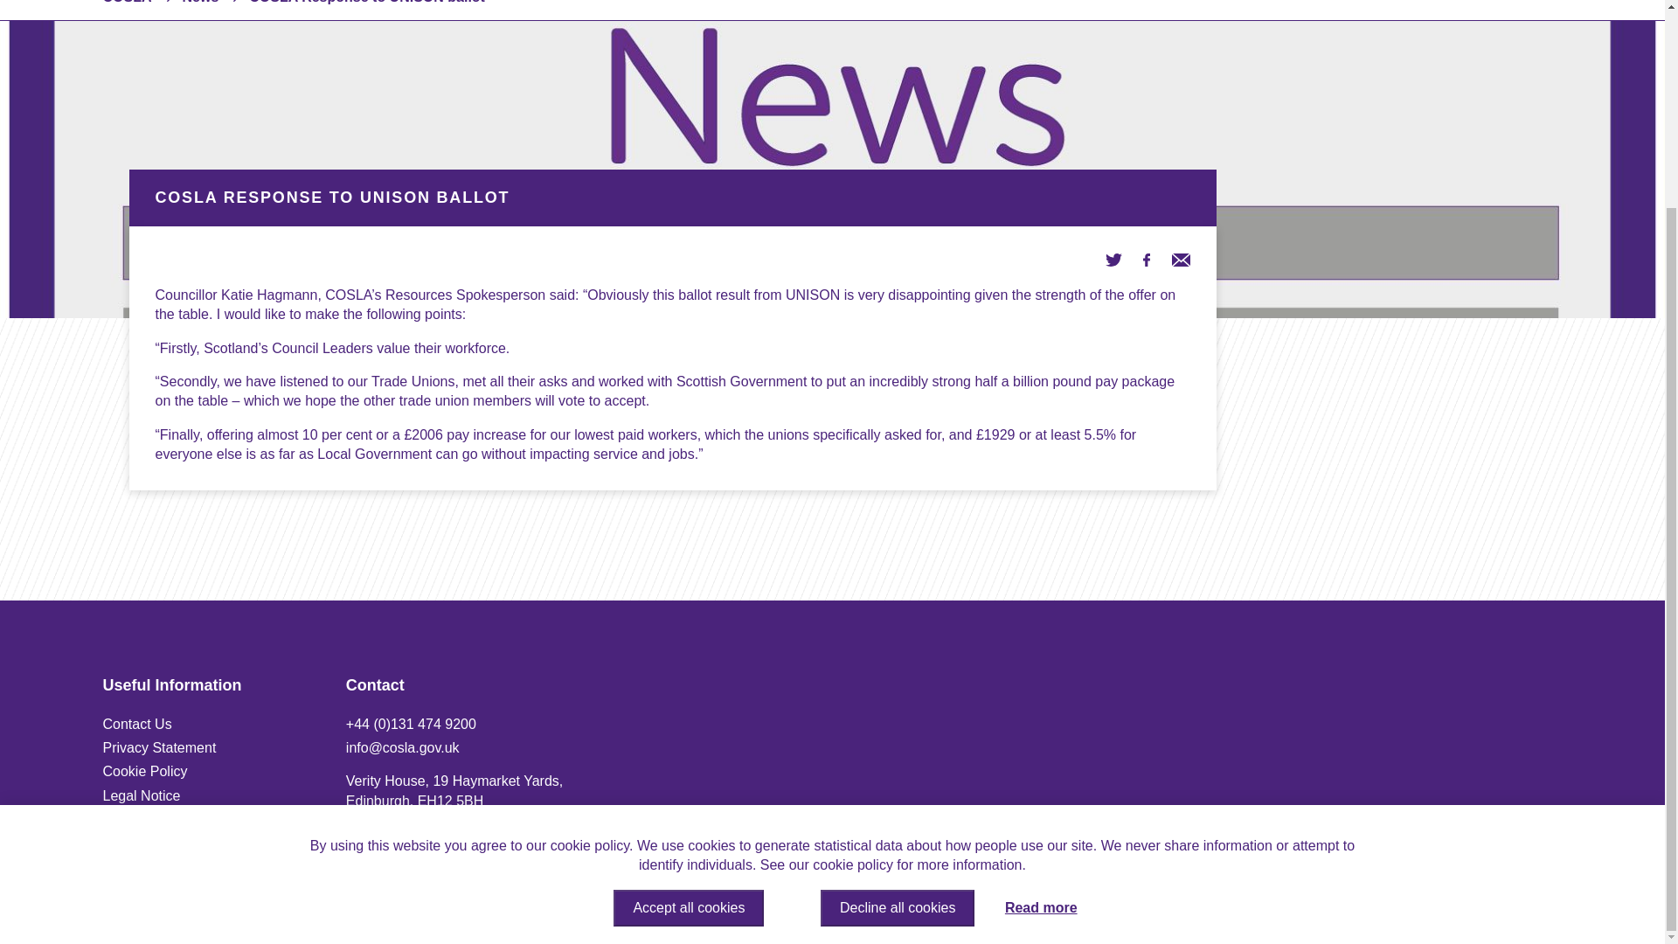 Image resolution: width=1678 pixels, height=944 pixels. I want to click on Link to Privacy Statement, so click(159, 747).